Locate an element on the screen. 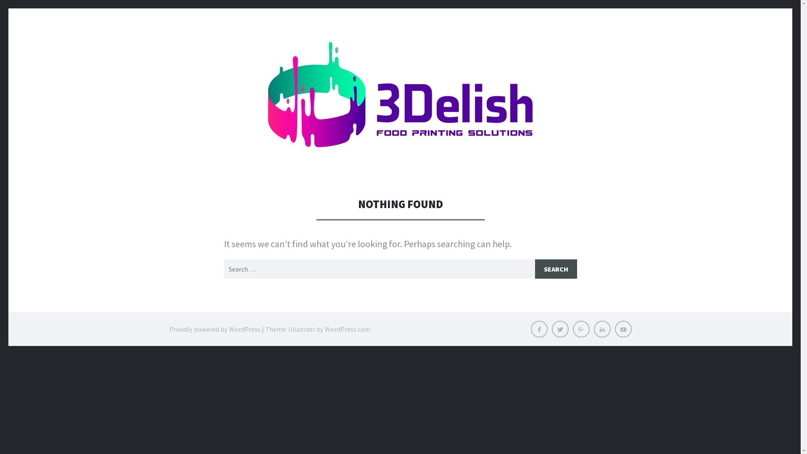  Search is located at coordinates (556, 269).